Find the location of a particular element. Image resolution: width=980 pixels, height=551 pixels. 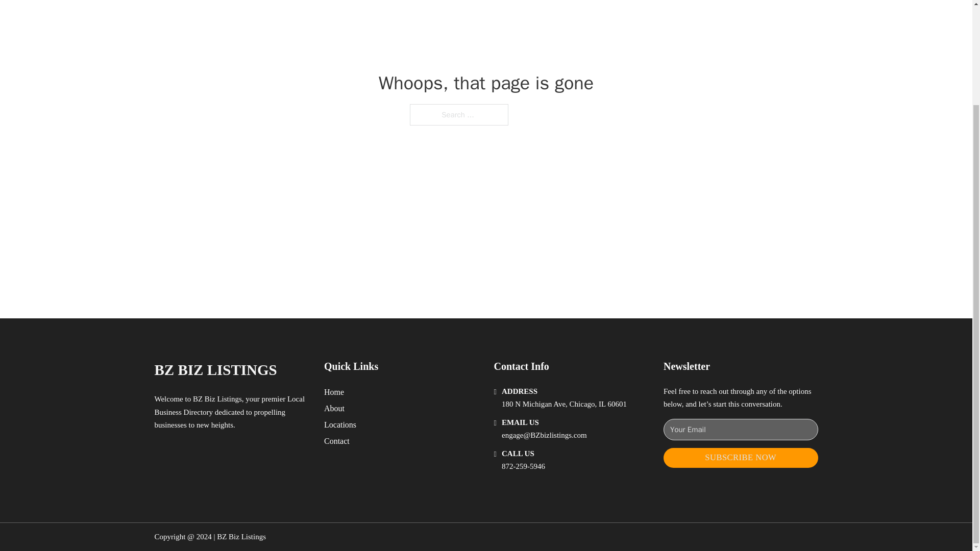

SUBSCRIBE NOW is located at coordinates (741, 458).